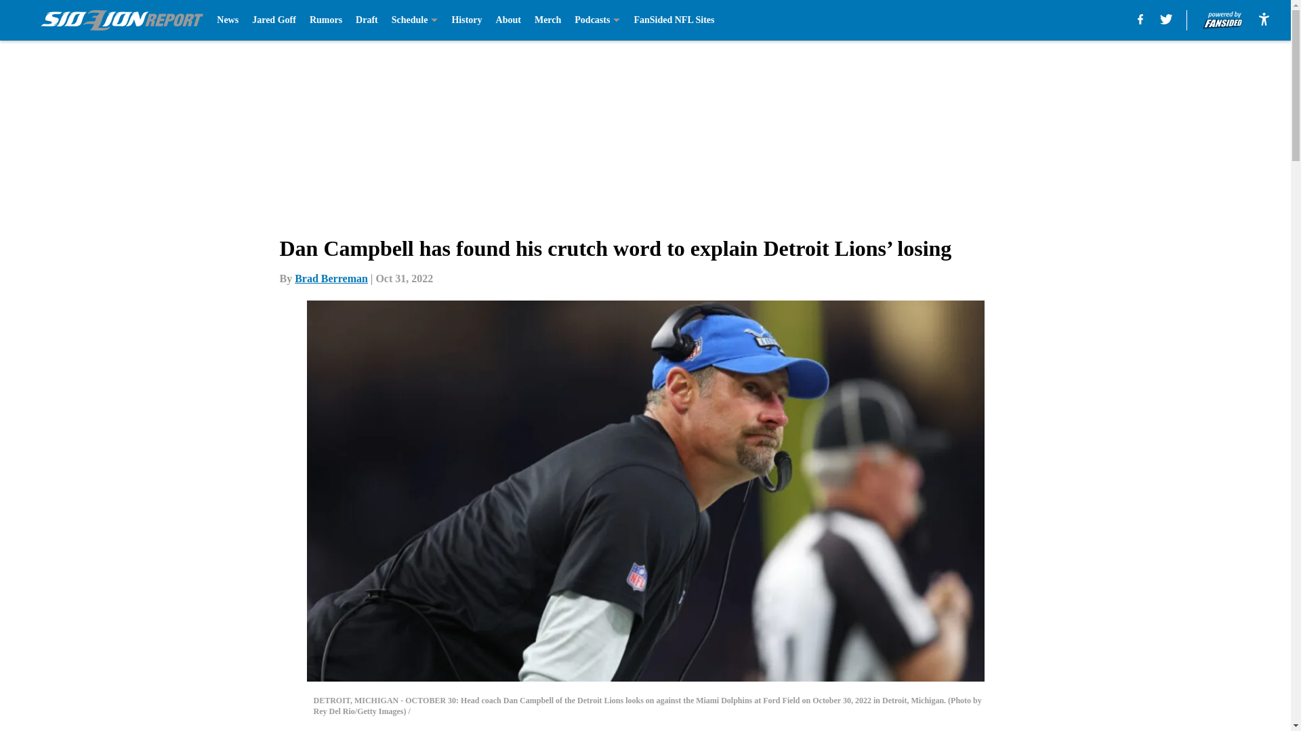 Image resolution: width=1301 pixels, height=731 pixels. I want to click on FanSided NFL Sites, so click(674, 20).